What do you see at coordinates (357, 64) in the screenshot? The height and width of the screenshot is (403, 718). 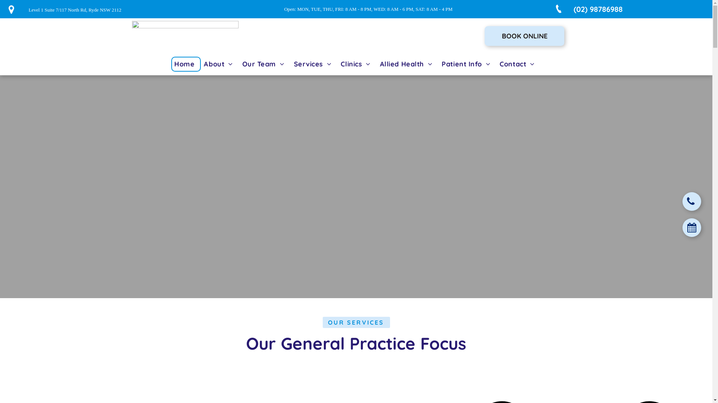 I see `Clinics` at bounding box center [357, 64].